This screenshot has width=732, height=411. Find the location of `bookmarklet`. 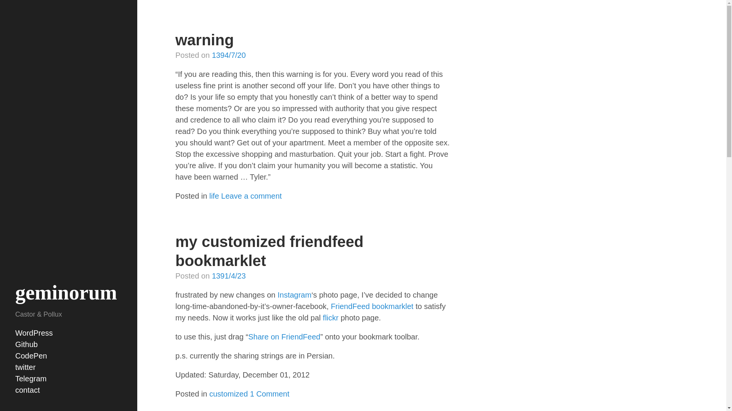

bookmarklet is located at coordinates (393, 306).